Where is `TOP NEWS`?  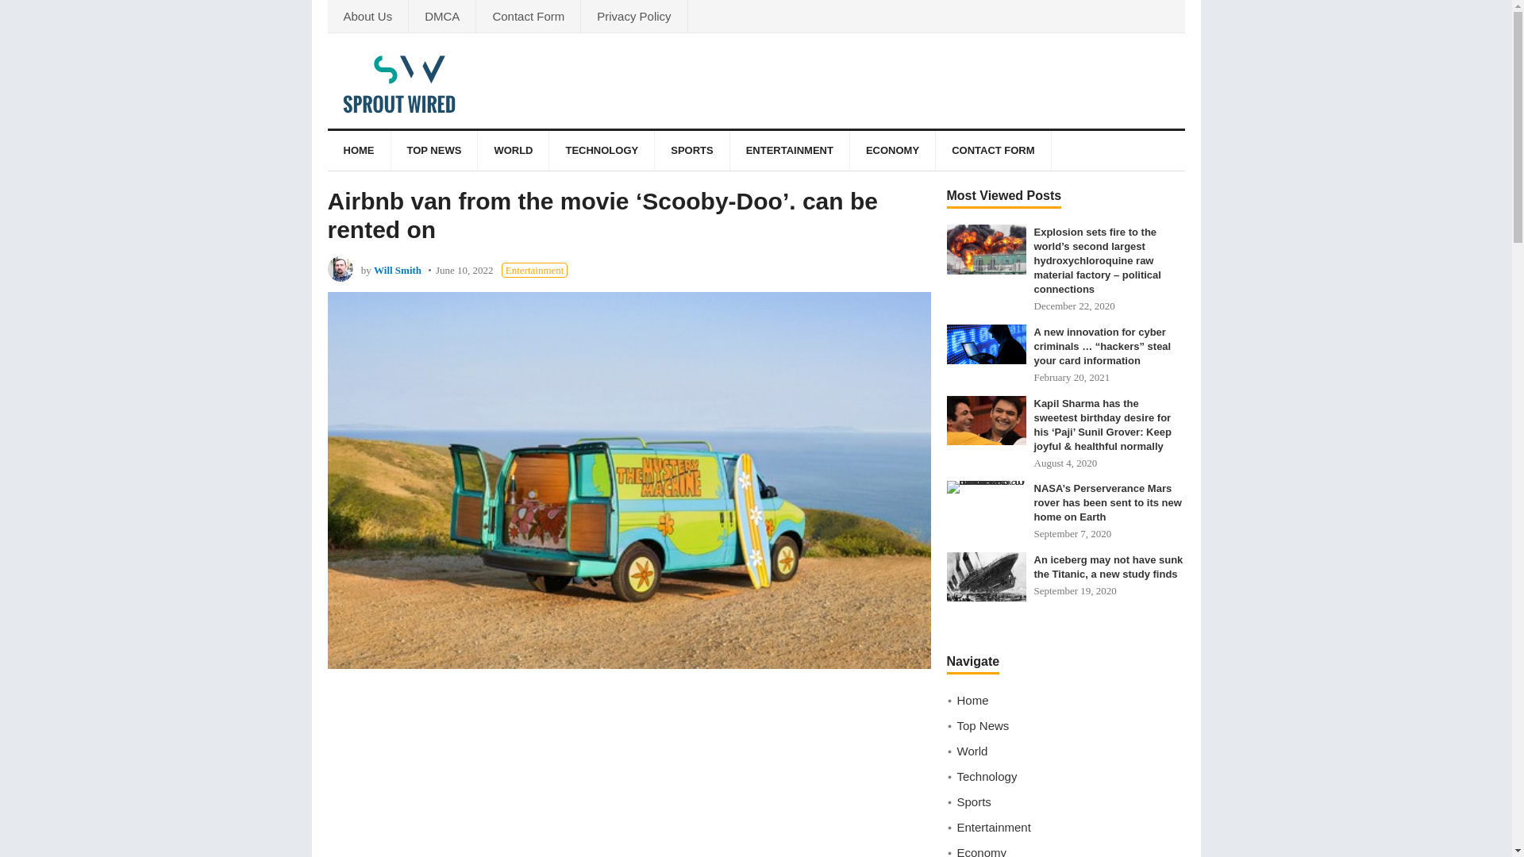 TOP NEWS is located at coordinates (433, 151).